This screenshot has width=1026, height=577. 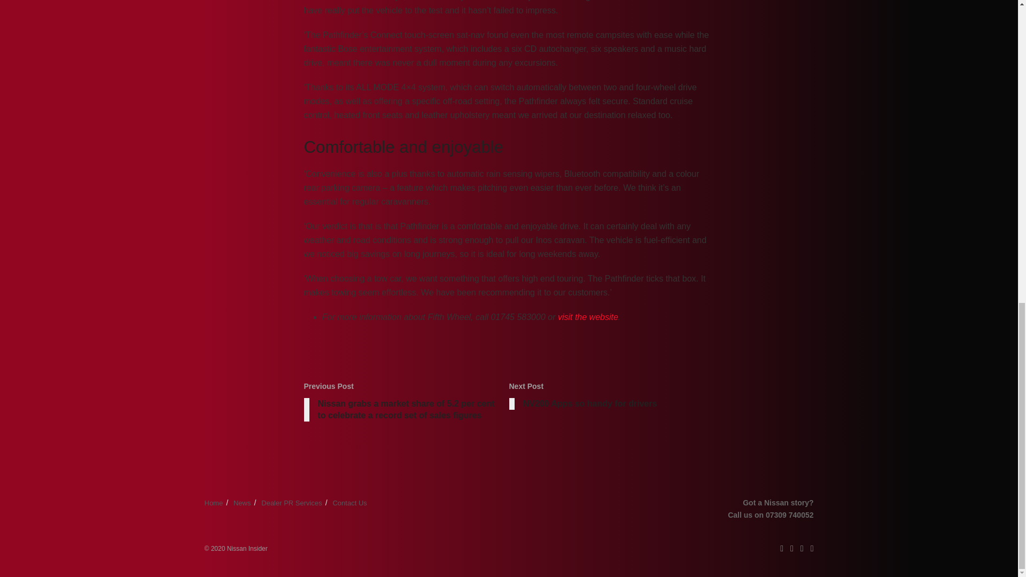 What do you see at coordinates (213, 503) in the screenshot?
I see `Home` at bounding box center [213, 503].